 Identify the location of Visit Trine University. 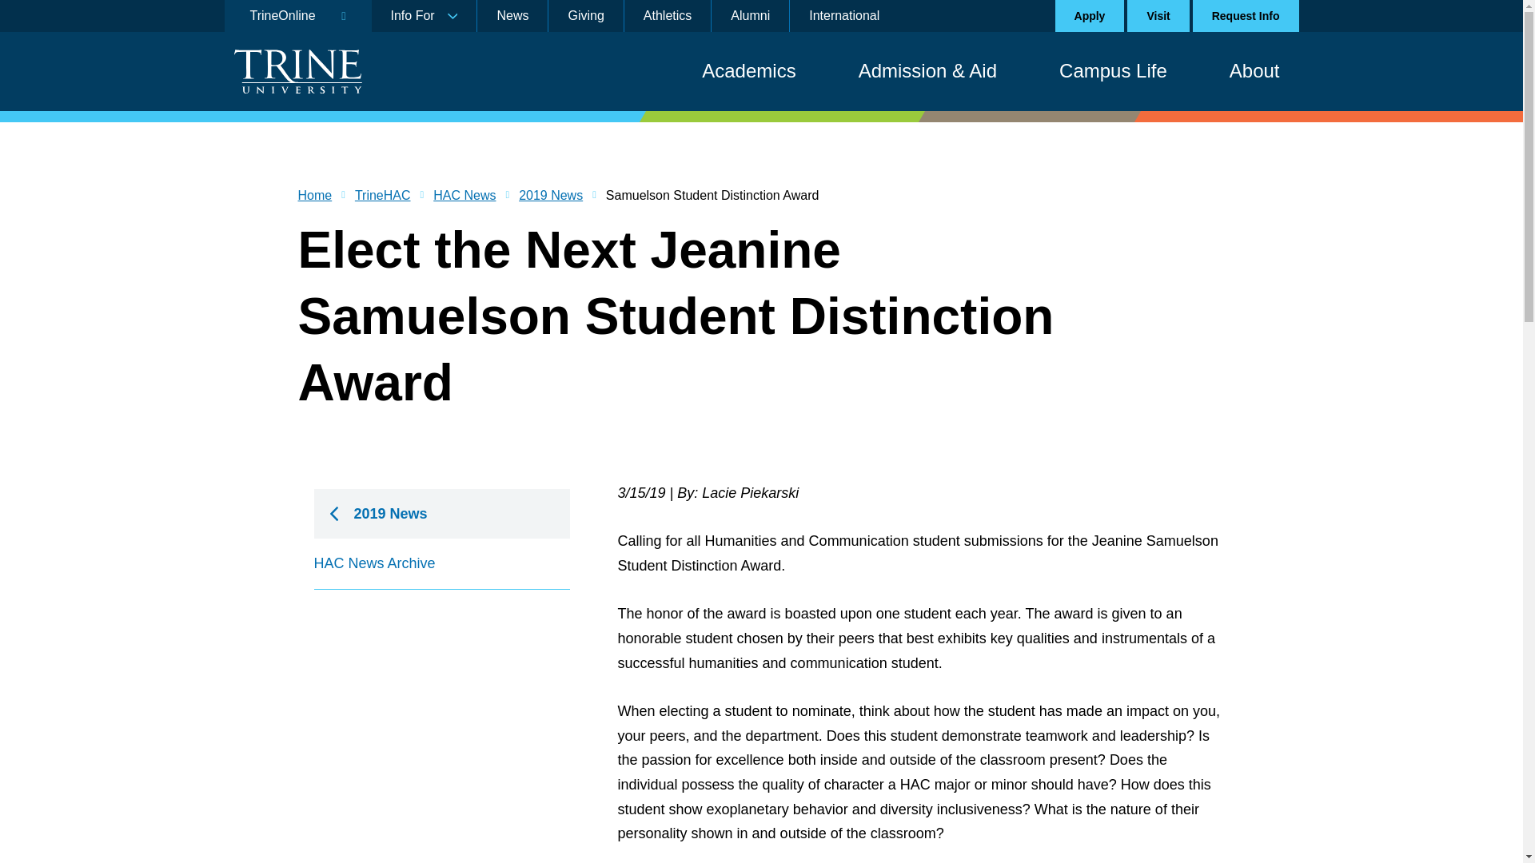
(1158, 16).